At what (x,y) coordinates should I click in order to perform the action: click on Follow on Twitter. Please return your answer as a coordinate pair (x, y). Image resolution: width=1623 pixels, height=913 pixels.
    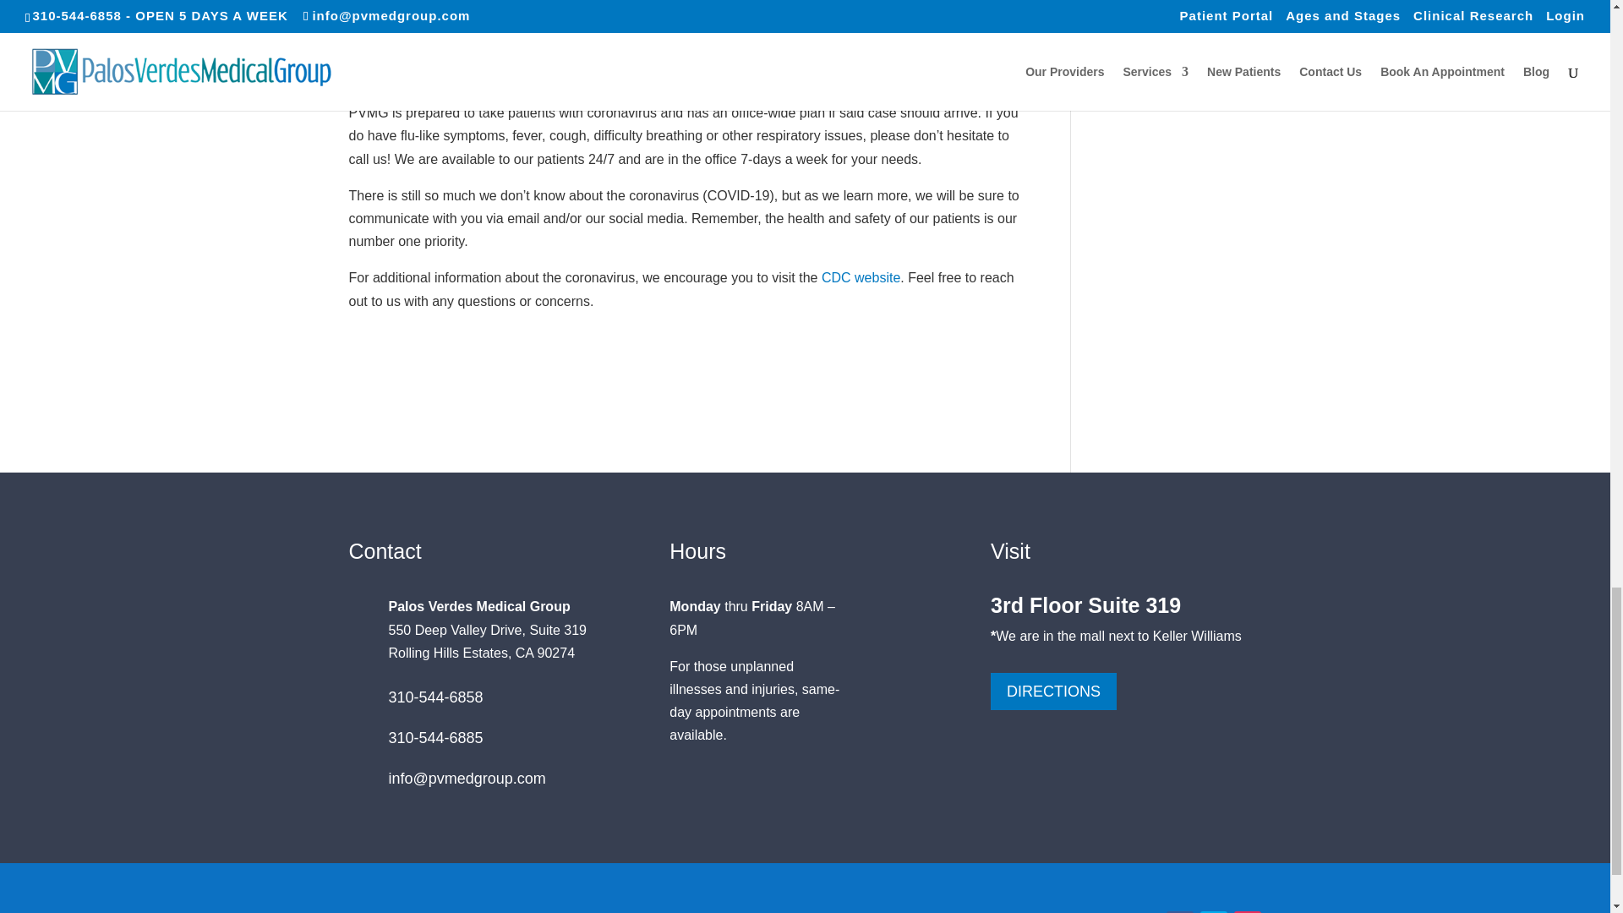
    Looking at the image, I should click on (1214, 911).